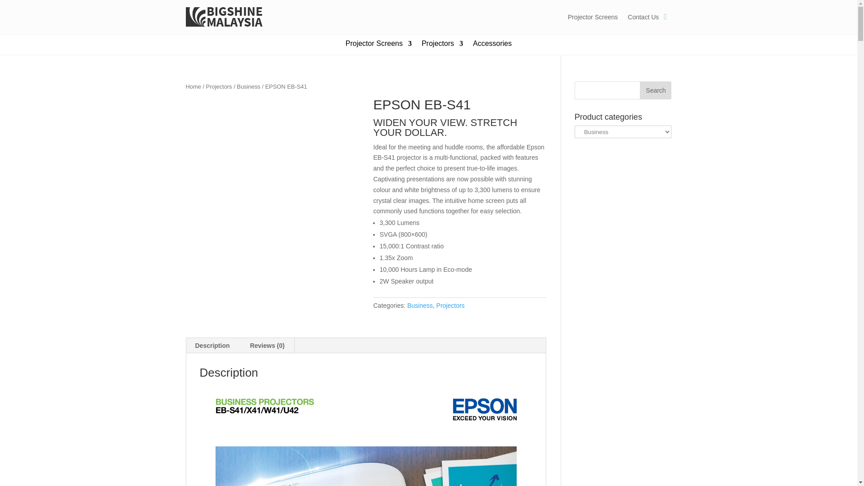 This screenshot has width=864, height=486. What do you see at coordinates (219, 86) in the screenshot?
I see `Projectors` at bounding box center [219, 86].